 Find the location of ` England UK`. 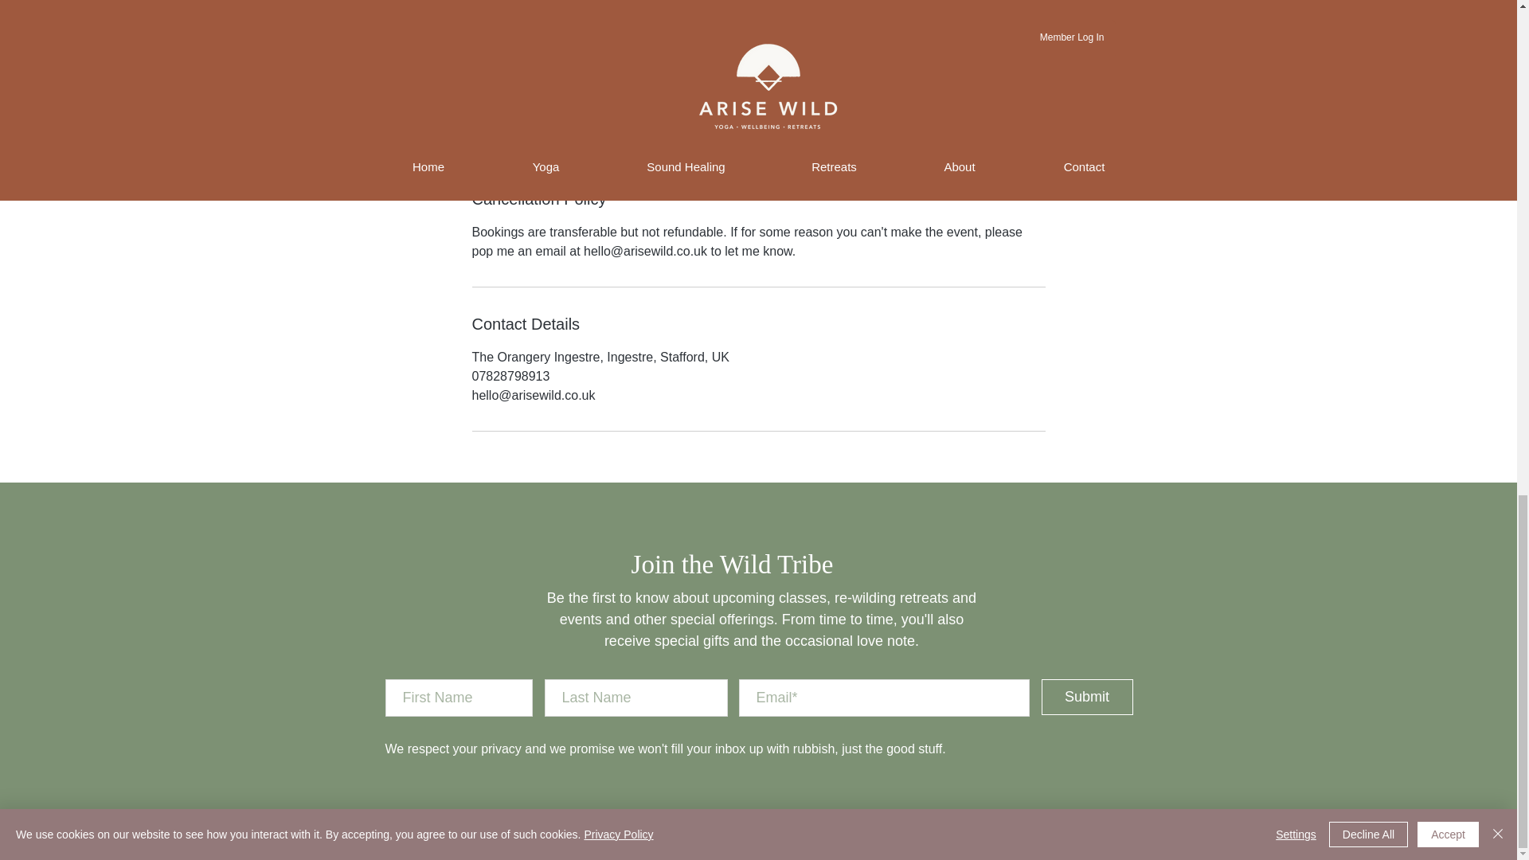

 England UK is located at coordinates (890, 819).